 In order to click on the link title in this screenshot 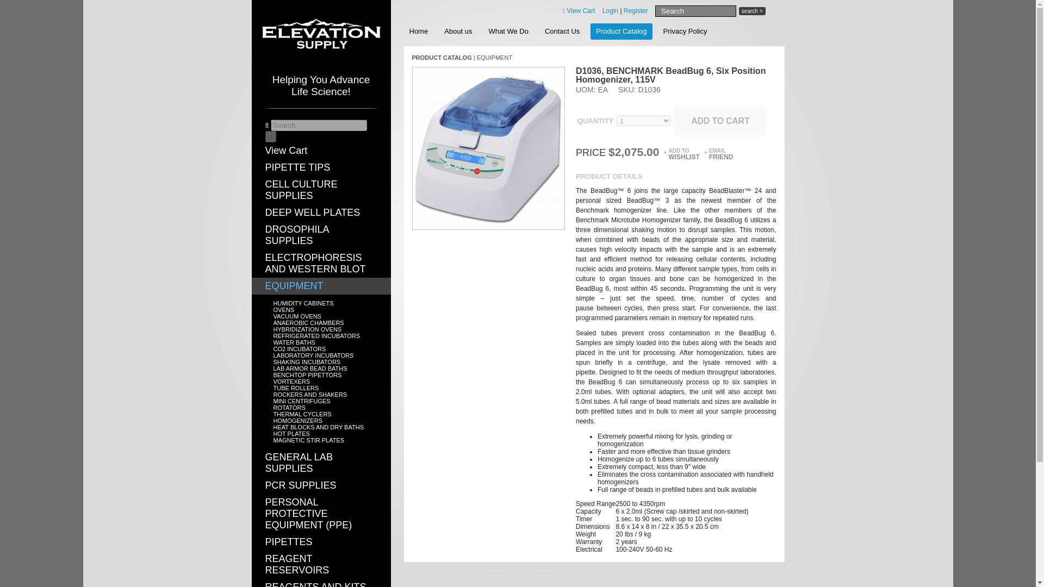, I will do `click(458, 32)`.